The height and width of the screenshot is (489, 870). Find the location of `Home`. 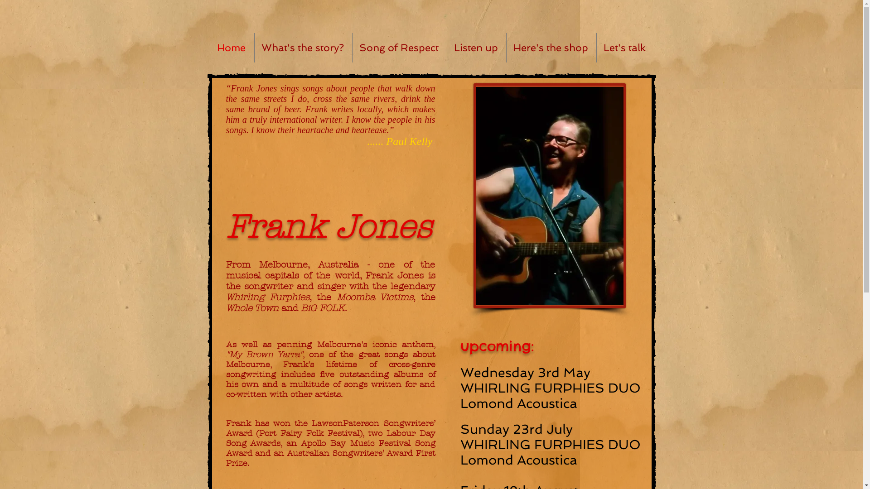

Home is located at coordinates (232, 48).